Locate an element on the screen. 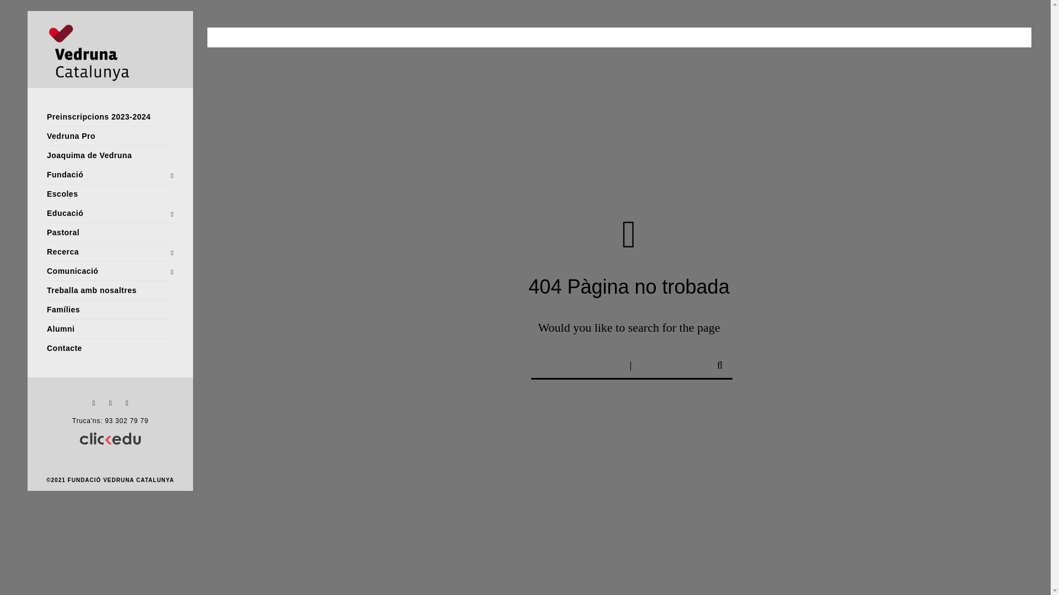  Recerca is located at coordinates (110, 252).